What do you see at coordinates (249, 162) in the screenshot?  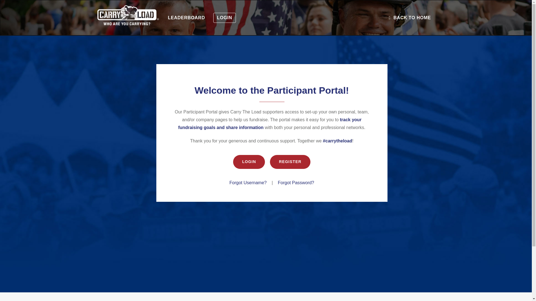 I see `LOGIN` at bounding box center [249, 162].